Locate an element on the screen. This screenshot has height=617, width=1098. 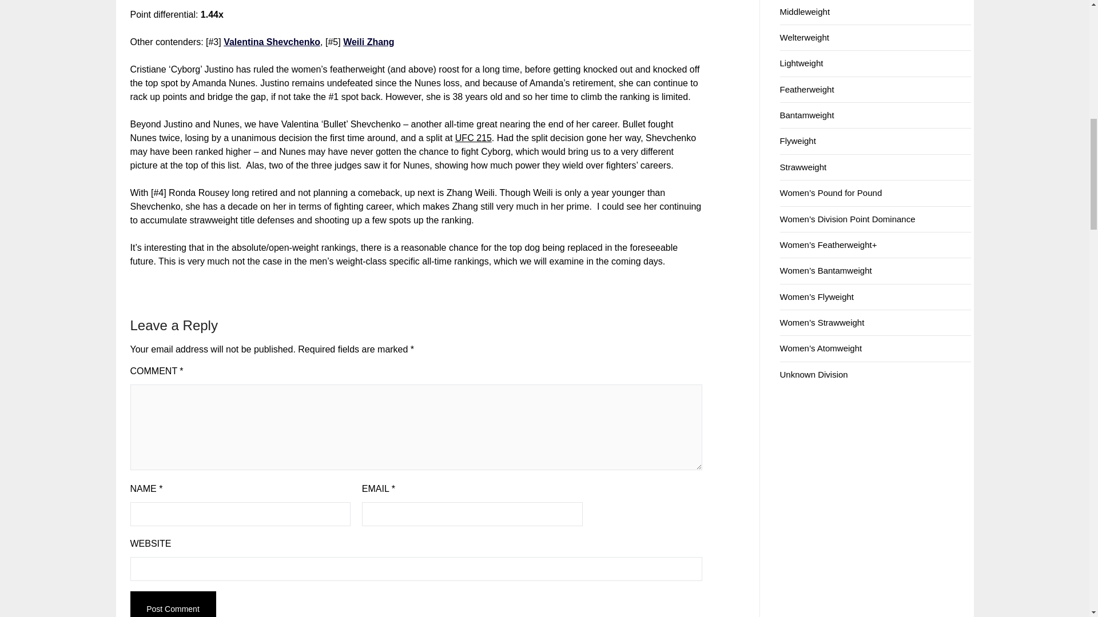
view Valentina Shevchenko's ranking profile is located at coordinates (272, 42).